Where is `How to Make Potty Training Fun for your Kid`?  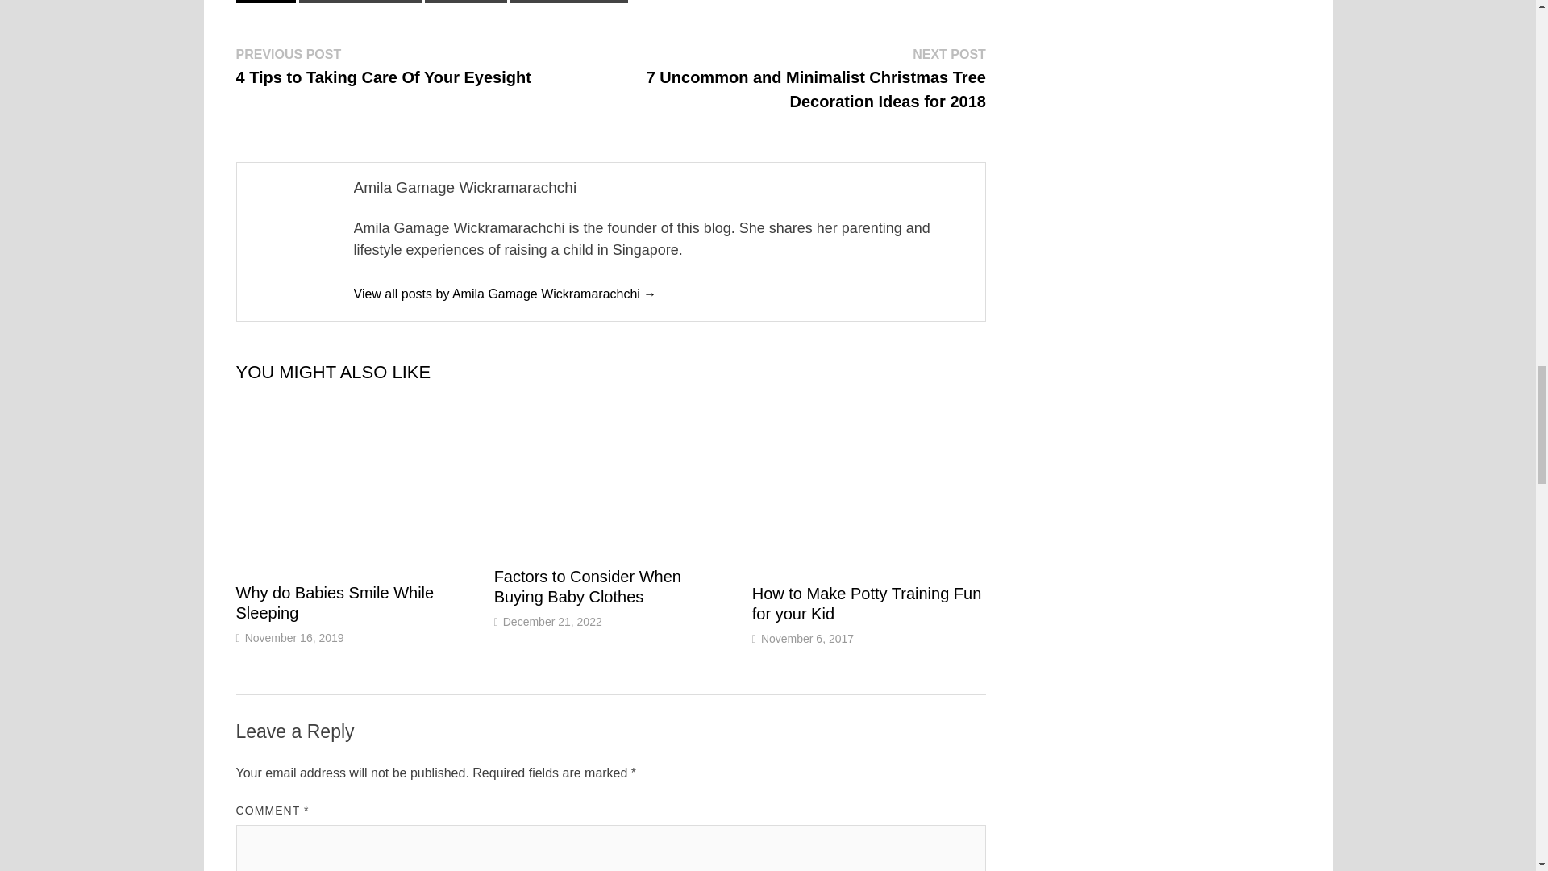
How to Make Potty Training Fun for your Kid is located at coordinates (867, 603).